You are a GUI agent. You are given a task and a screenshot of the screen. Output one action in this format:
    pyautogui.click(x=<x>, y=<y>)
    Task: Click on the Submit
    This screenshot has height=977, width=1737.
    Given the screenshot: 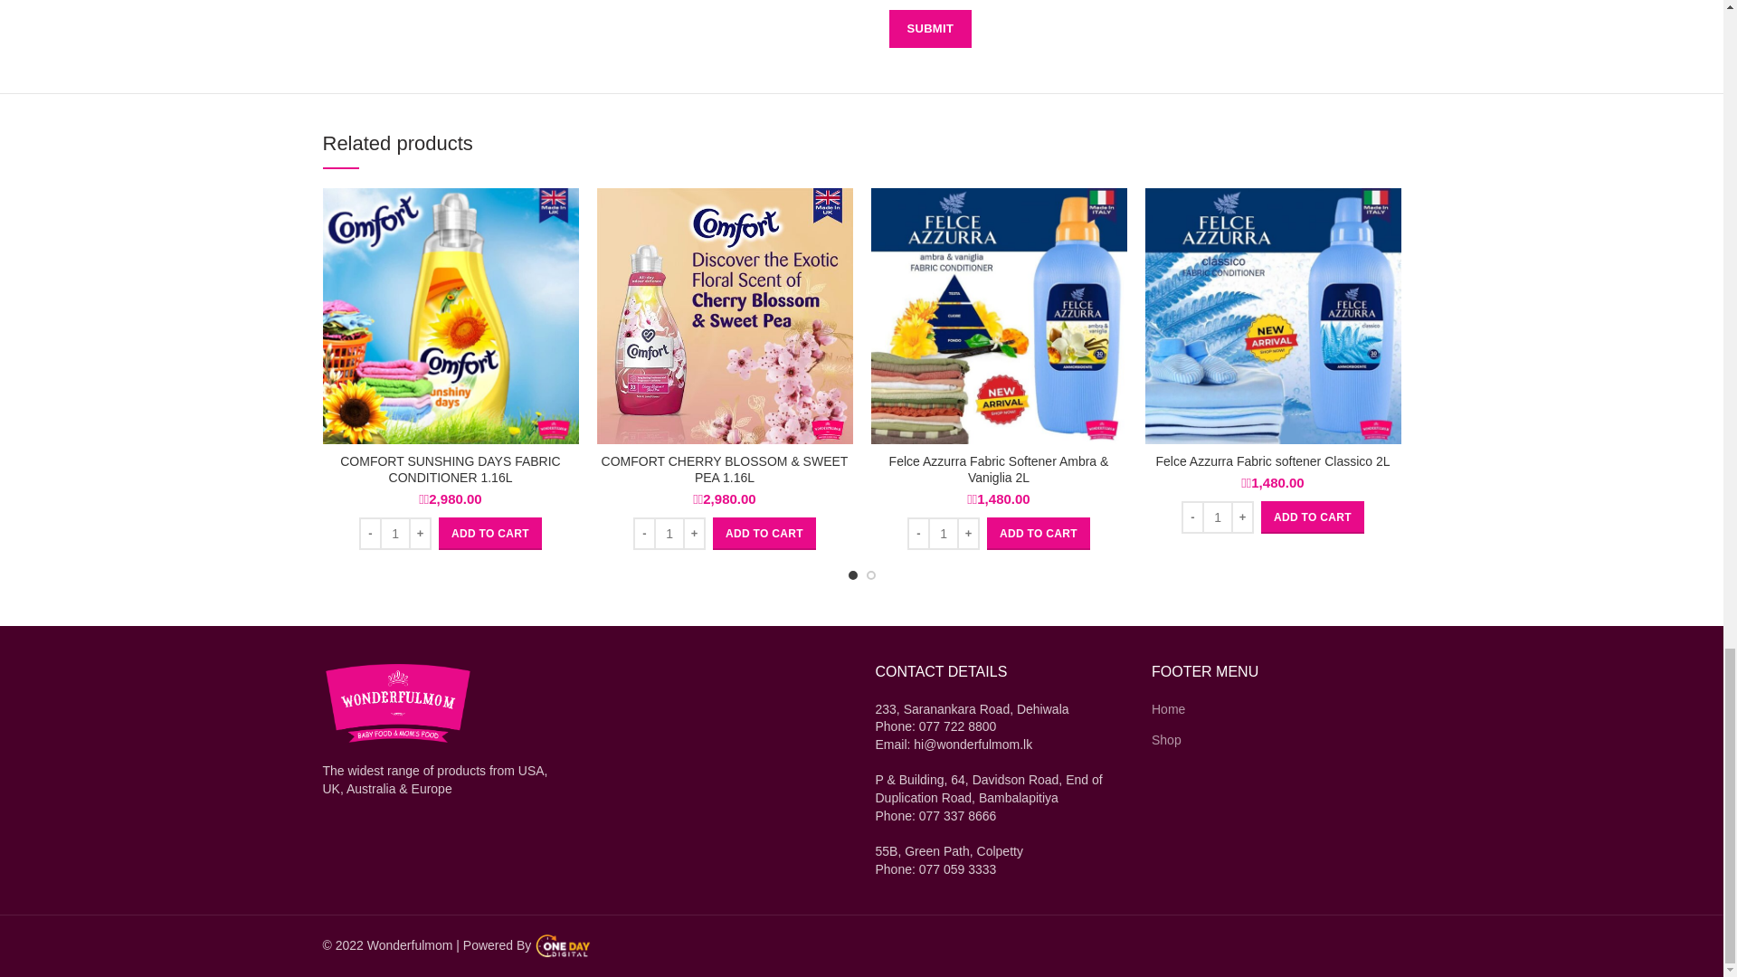 What is the action you would take?
    pyautogui.click(x=929, y=28)
    